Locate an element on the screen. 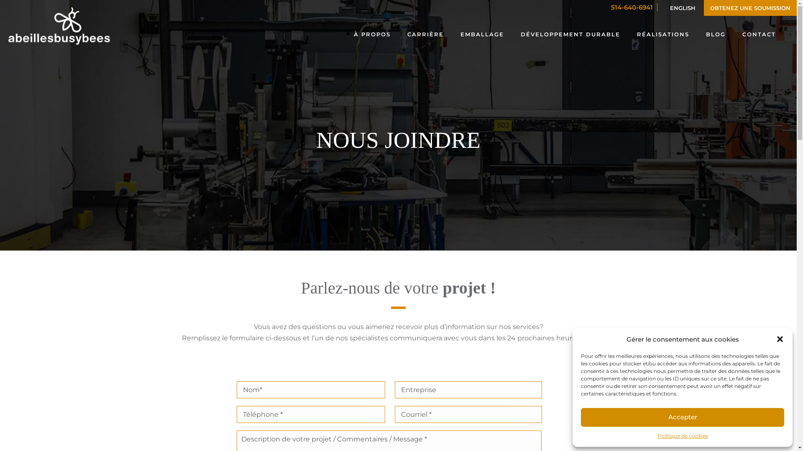  EMBALLAGE is located at coordinates (482, 33).